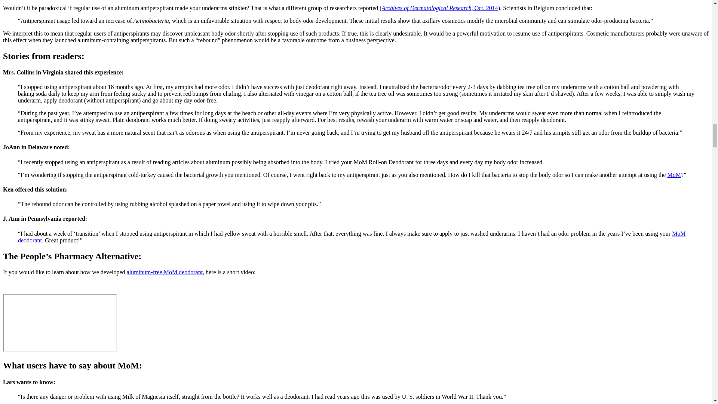 The image size is (718, 404). Describe the element at coordinates (165, 272) in the screenshot. I see `aluminum-free MoM deodorant` at that location.